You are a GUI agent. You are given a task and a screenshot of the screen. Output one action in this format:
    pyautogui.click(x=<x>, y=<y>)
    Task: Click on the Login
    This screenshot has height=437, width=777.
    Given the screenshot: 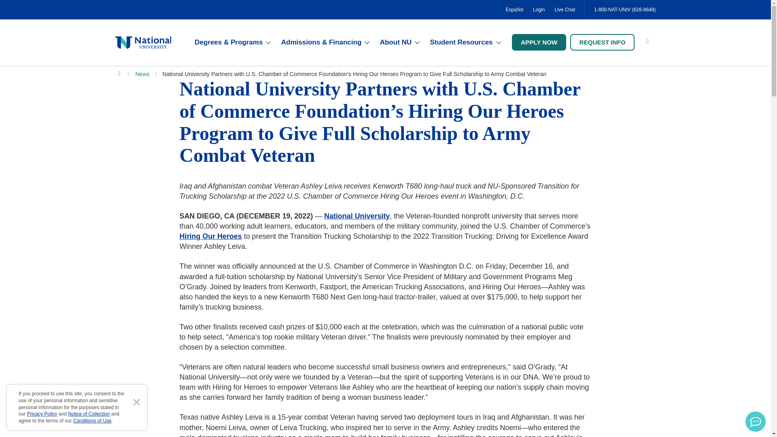 What is the action you would take?
    pyautogui.click(x=539, y=10)
    